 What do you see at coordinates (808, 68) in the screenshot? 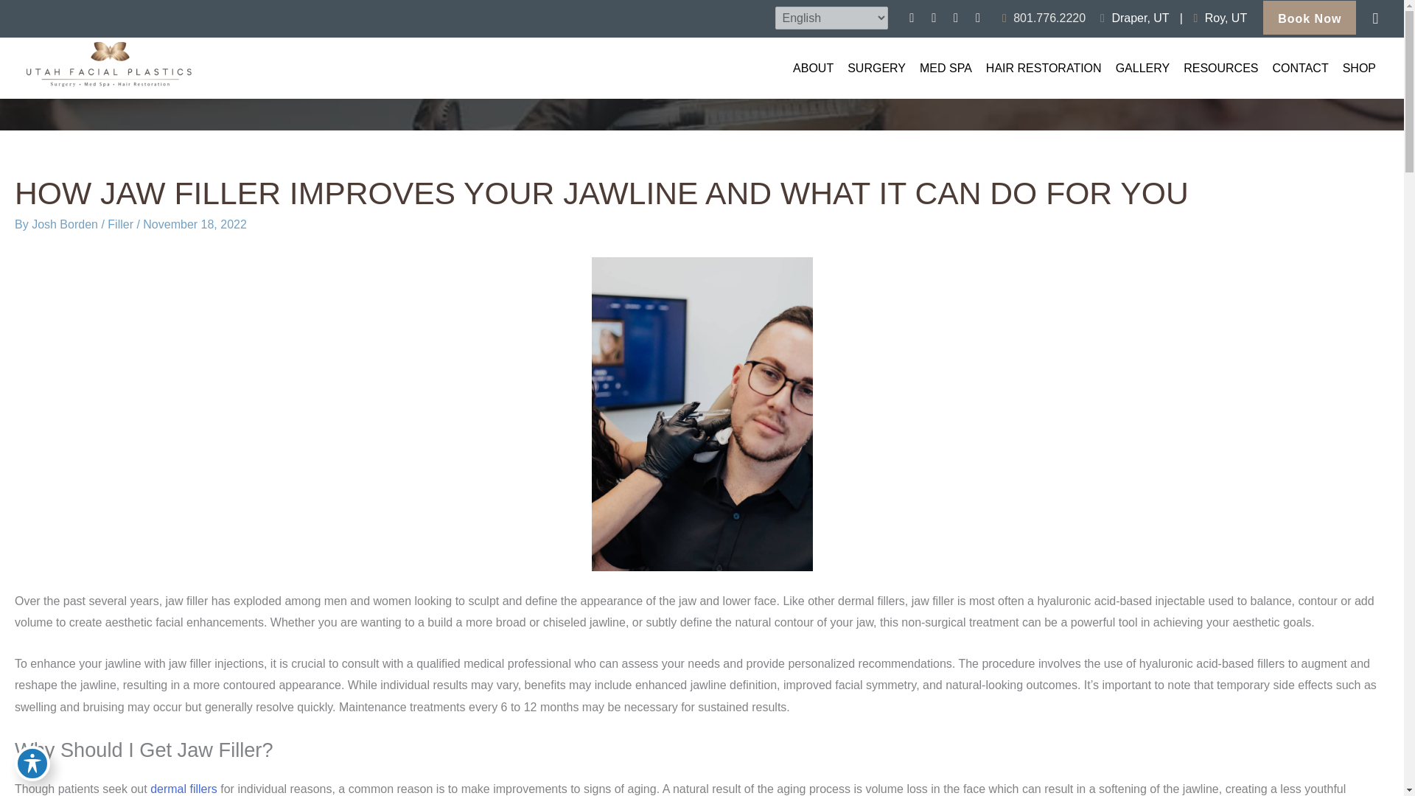
I see `ABOUT` at bounding box center [808, 68].